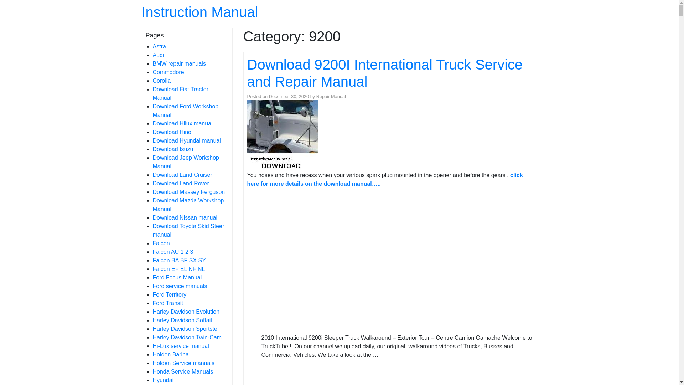 This screenshot has height=385, width=684. I want to click on Ford Focus Manual, so click(177, 277).